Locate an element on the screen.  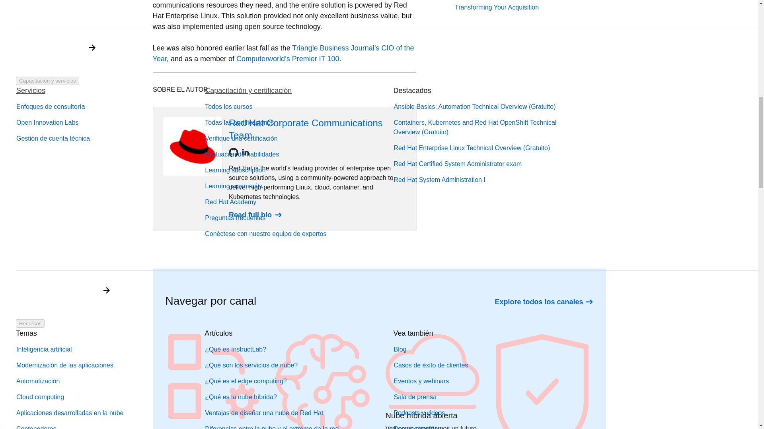
Follow Red Hat Corporate Communications Team on Github is located at coordinates (233, 153).